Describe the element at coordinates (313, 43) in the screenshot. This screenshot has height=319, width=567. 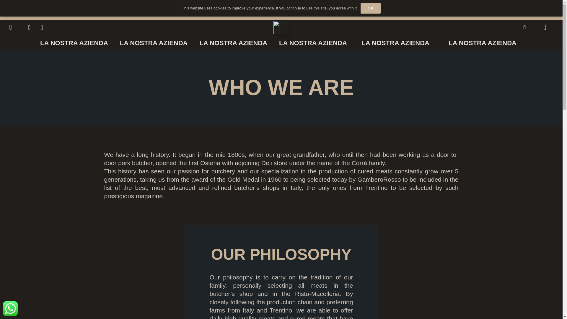
I see `LA NOSTRA AZIENDA` at that location.